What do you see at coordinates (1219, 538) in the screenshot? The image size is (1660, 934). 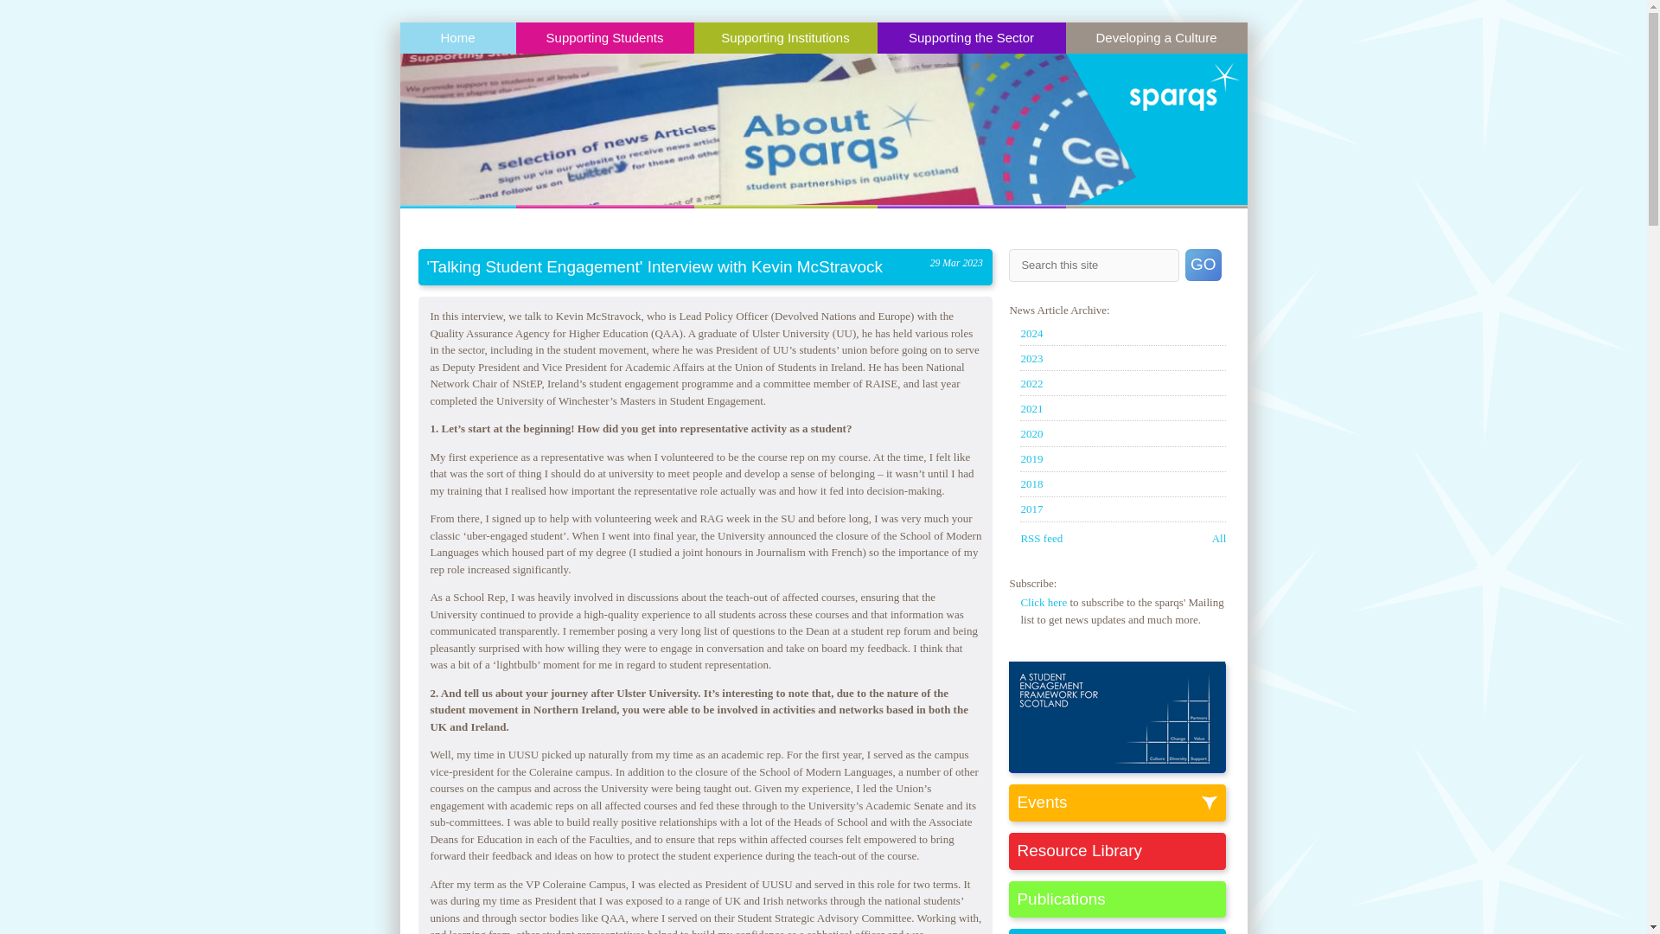 I see `sparqs news posts` at bounding box center [1219, 538].